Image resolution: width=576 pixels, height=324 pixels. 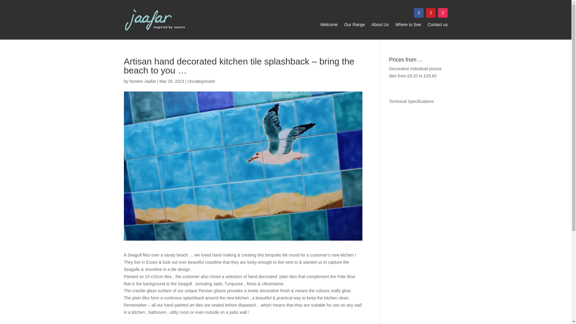 What do you see at coordinates (201, 81) in the screenshot?
I see `Uncategorised` at bounding box center [201, 81].